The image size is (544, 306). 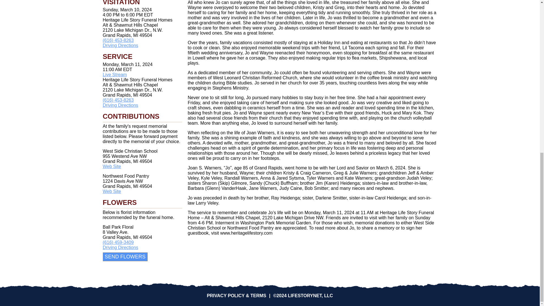 What do you see at coordinates (125, 257) in the screenshot?
I see `Send Flowers` at bounding box center [125, 257].